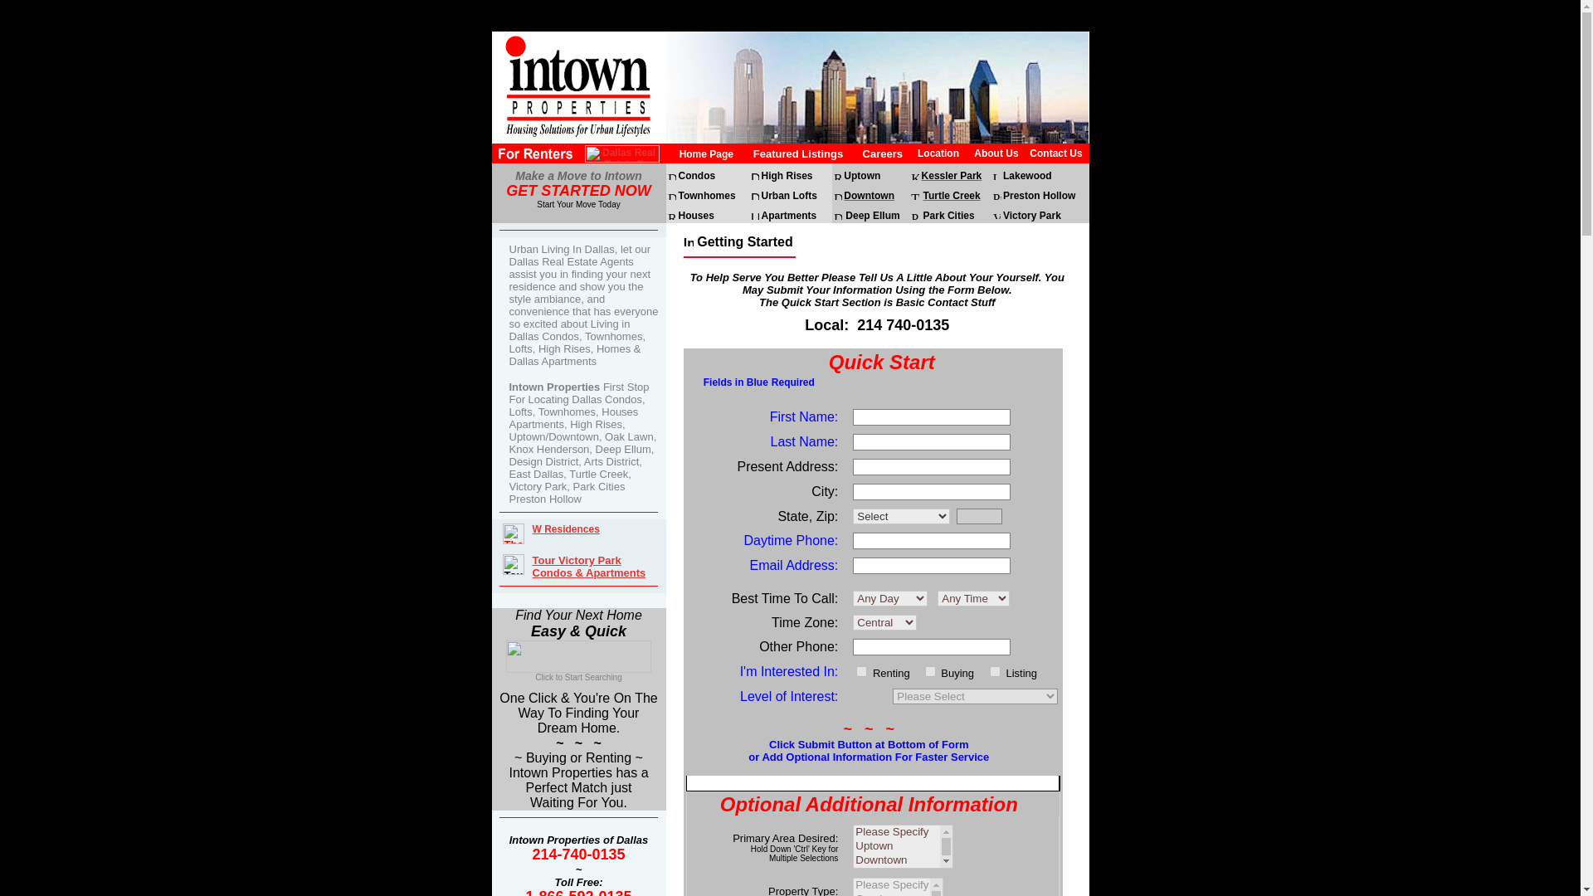 Image resolution: width=1593 pixels, height=896 pixels. Describe the element at coordinates (788, 214) in the screenshot. I see `Apartments` at that location.